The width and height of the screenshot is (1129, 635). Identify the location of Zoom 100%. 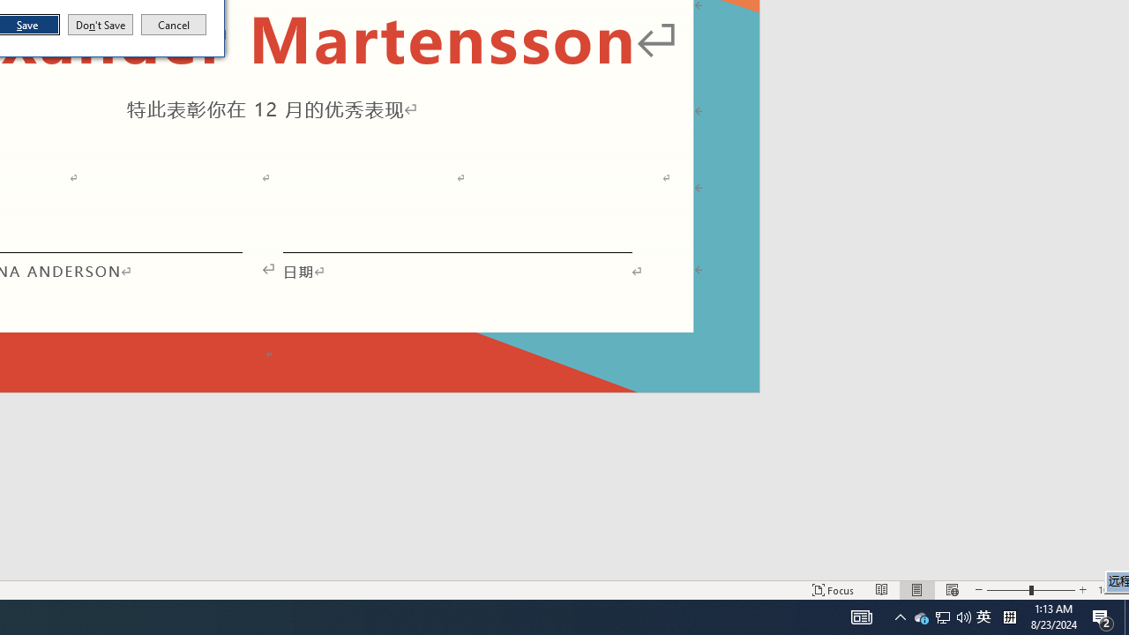
(983, 617).